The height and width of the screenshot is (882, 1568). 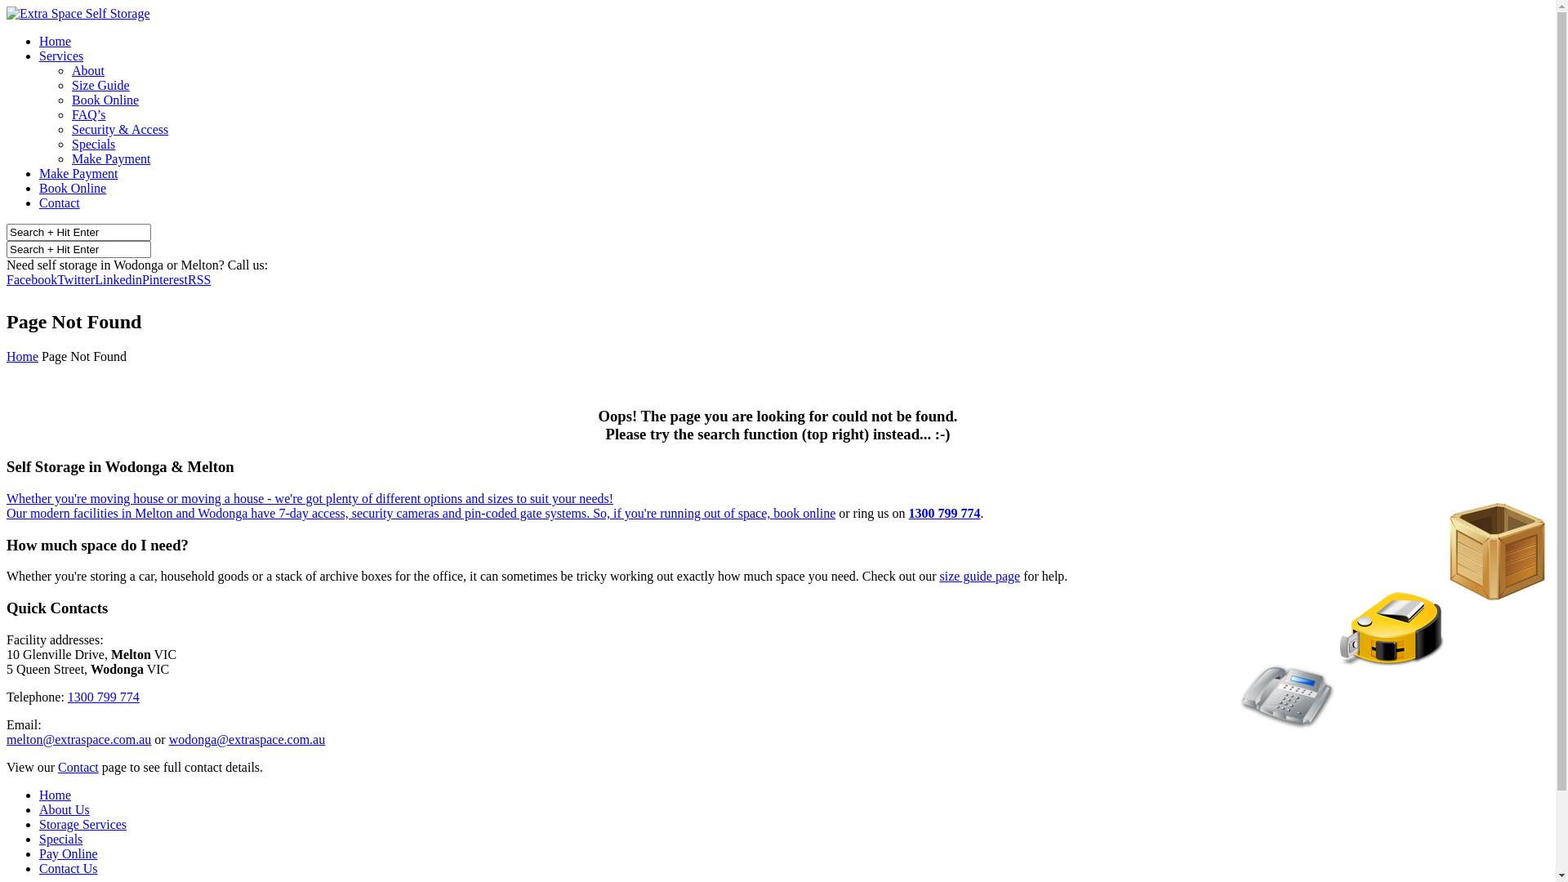 I want to click on Specials, so click(x=60, y=840).